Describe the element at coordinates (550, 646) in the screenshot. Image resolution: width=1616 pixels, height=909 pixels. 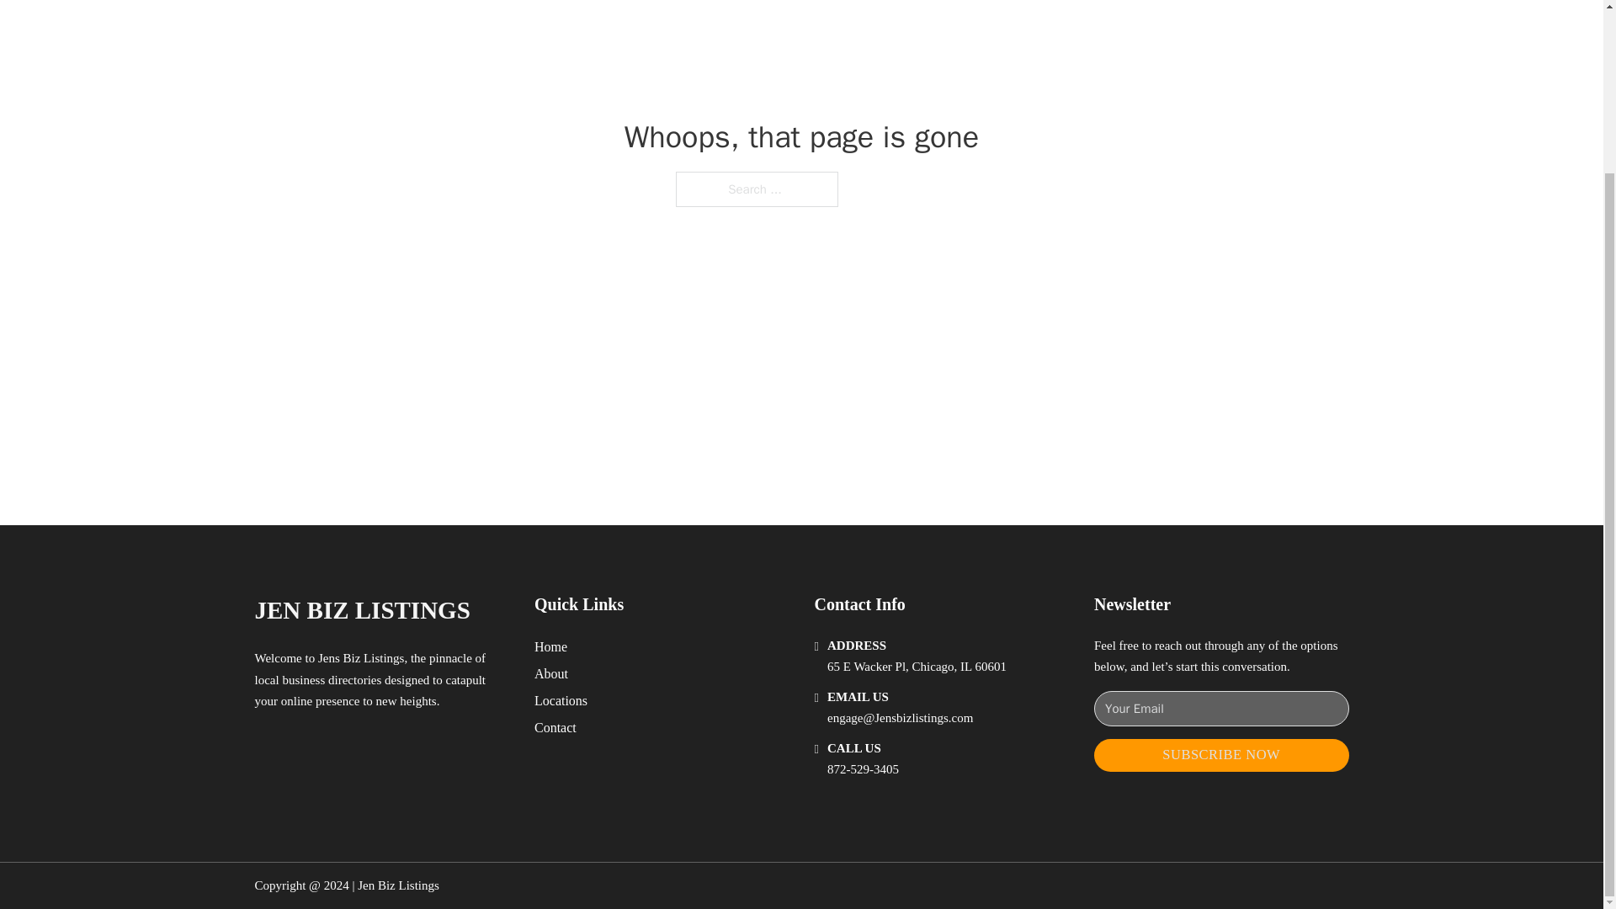
I see `Home` at that location.